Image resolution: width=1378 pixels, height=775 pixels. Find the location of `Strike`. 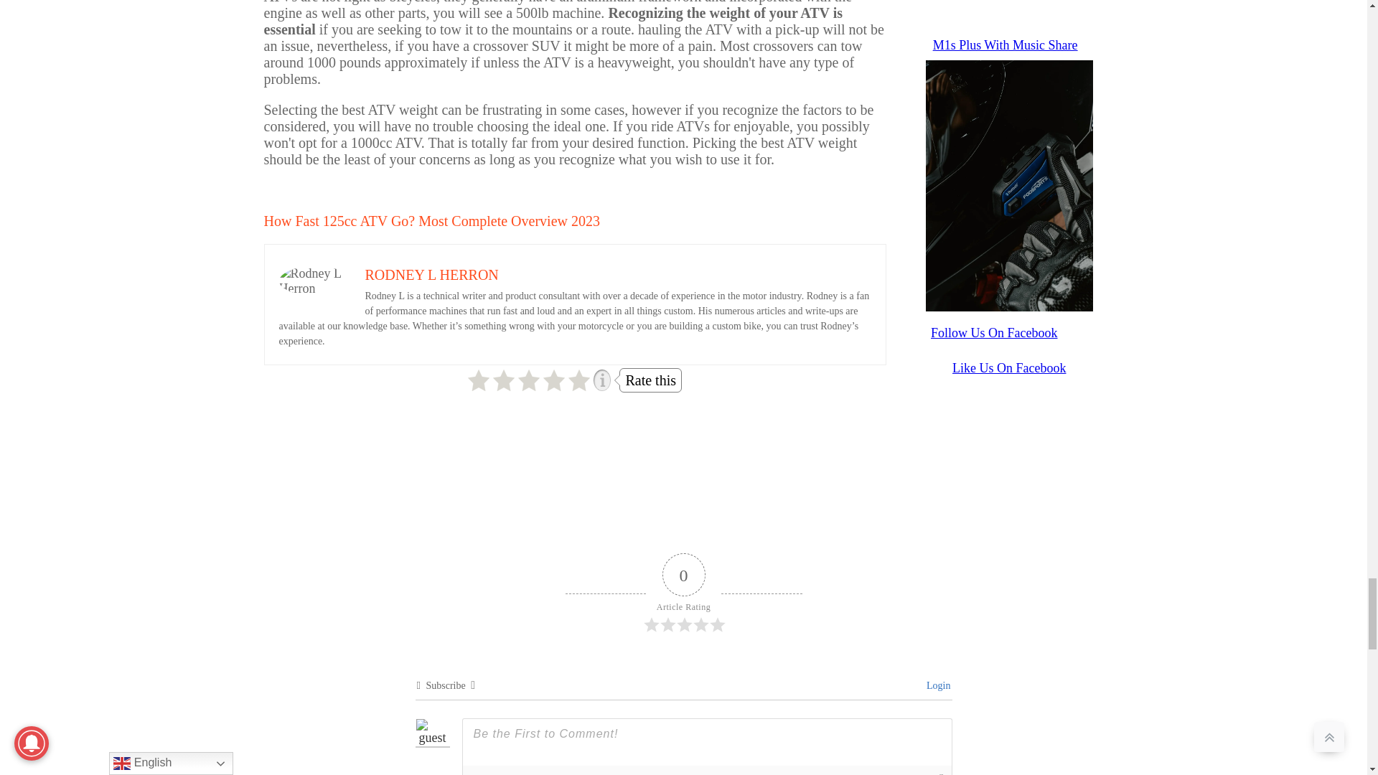

Strike is located at coordinates (537, 773).